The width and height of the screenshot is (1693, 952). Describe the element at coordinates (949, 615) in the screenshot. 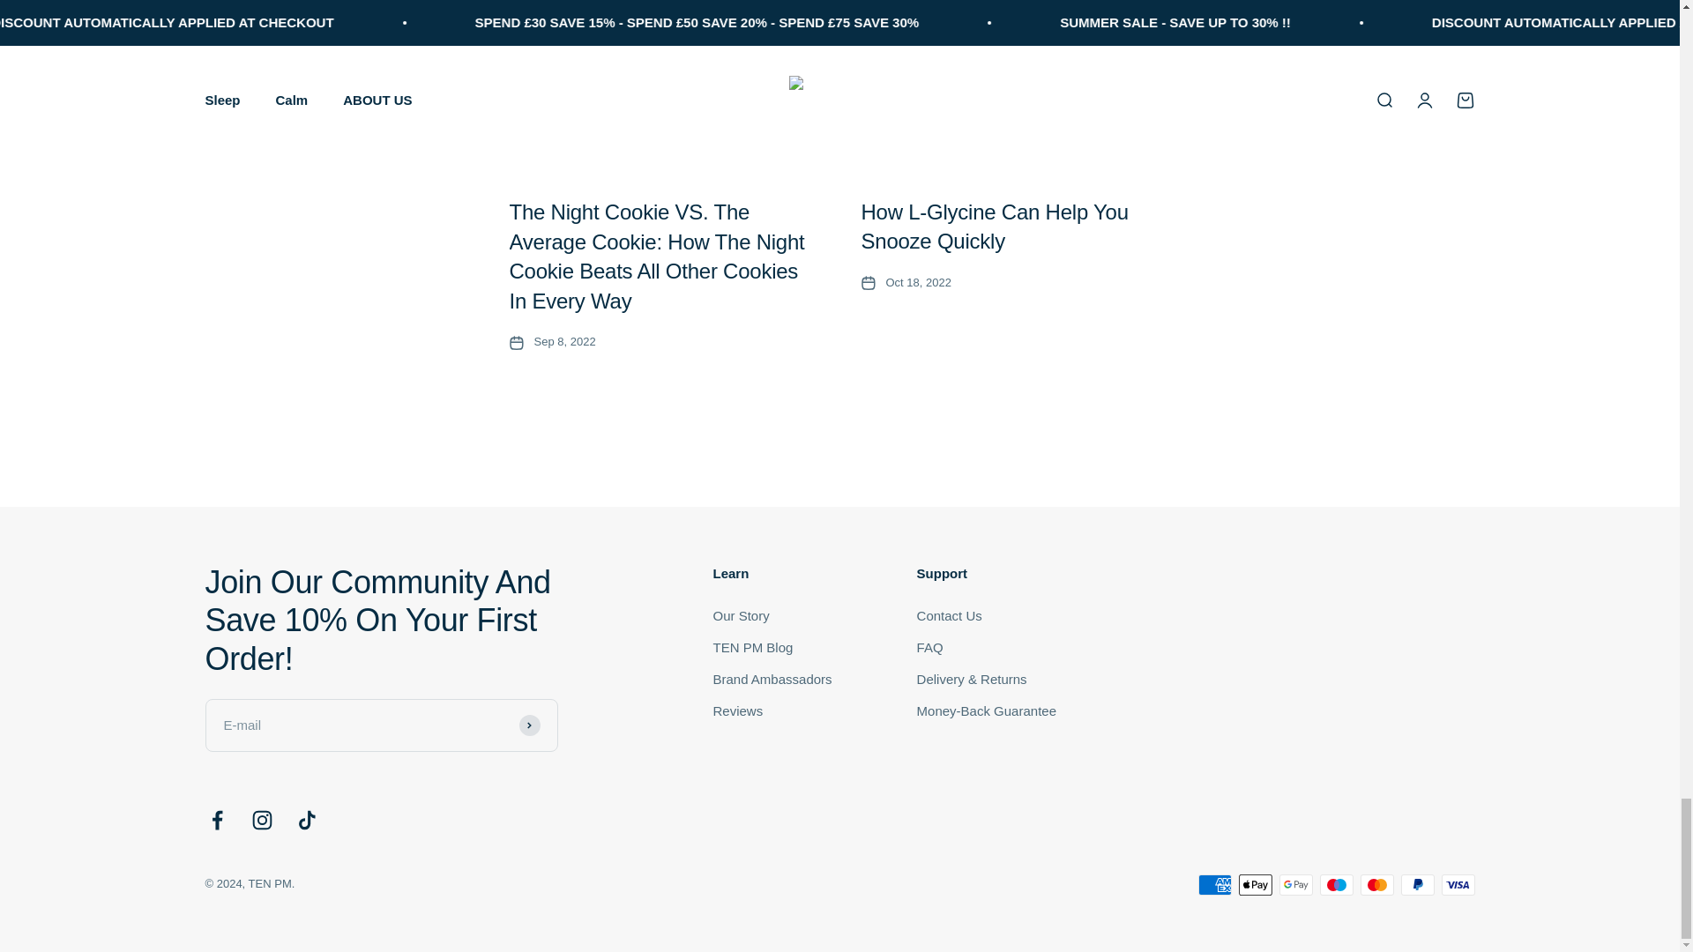

I see `Contact Us` at that location.